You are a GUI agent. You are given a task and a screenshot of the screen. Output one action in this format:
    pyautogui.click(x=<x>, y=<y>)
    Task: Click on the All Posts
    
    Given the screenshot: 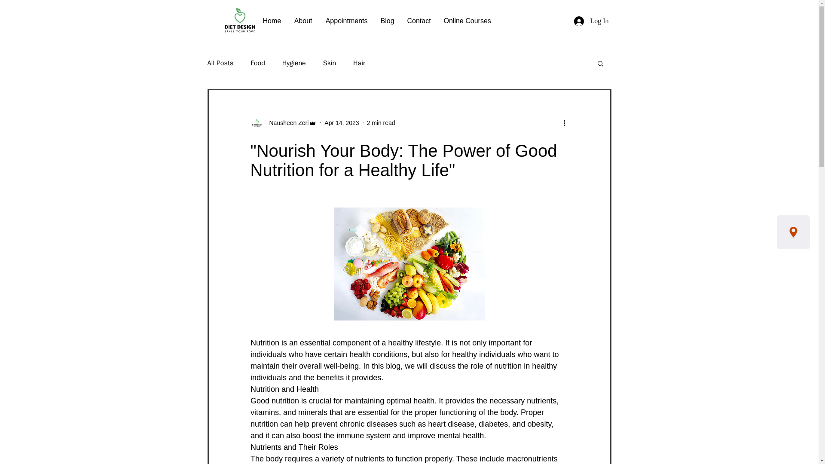 What is the action you would take?
    pyautogui.click(x=220, y=63)
    